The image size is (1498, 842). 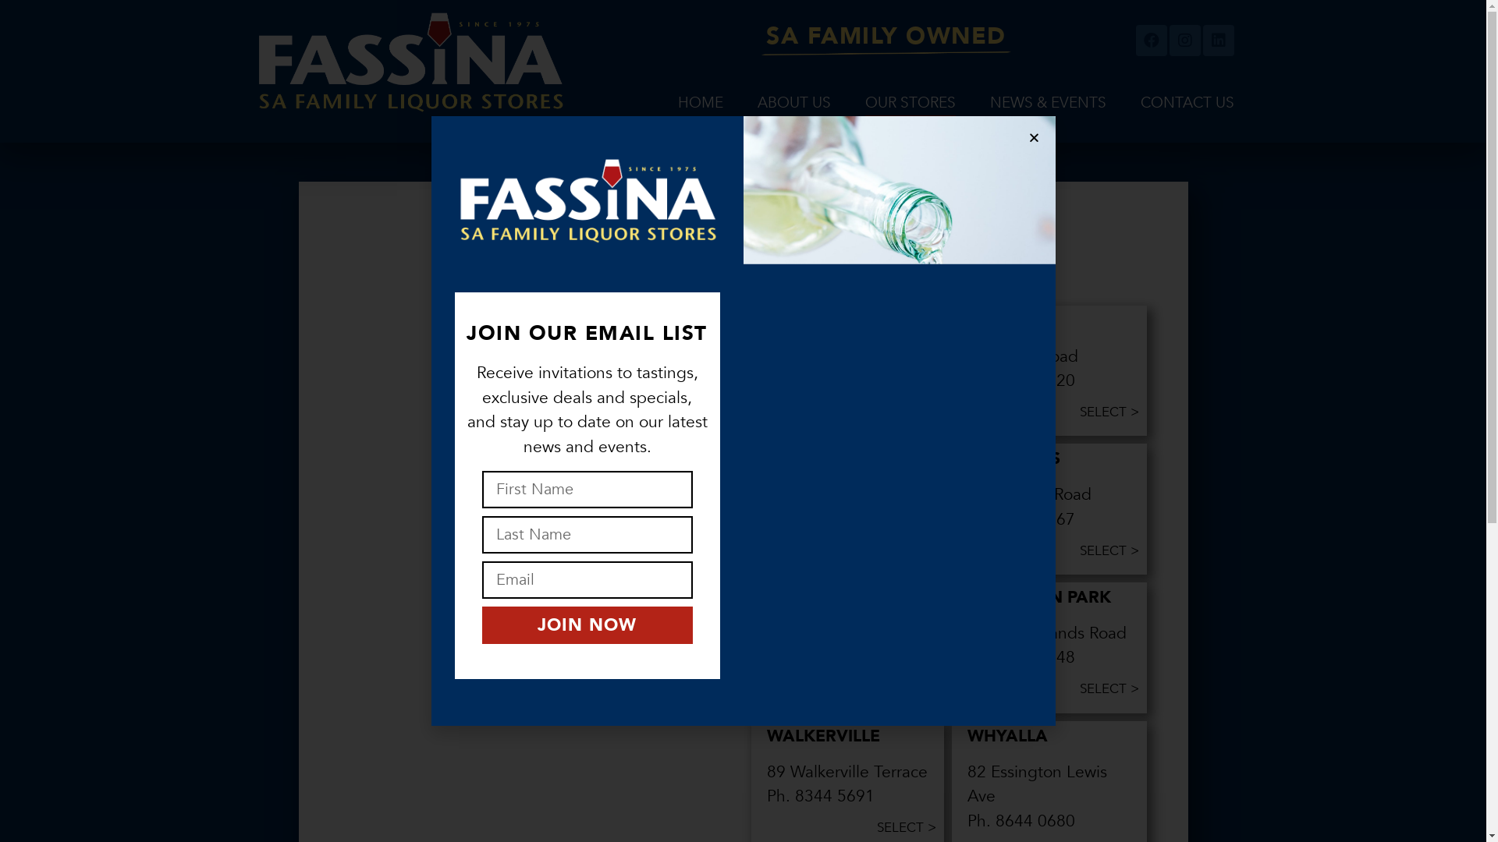 What do you see at coordinates (1187, 103) in the screenshot?
I see `CONTACT US` at bounding box center [1187, 103].